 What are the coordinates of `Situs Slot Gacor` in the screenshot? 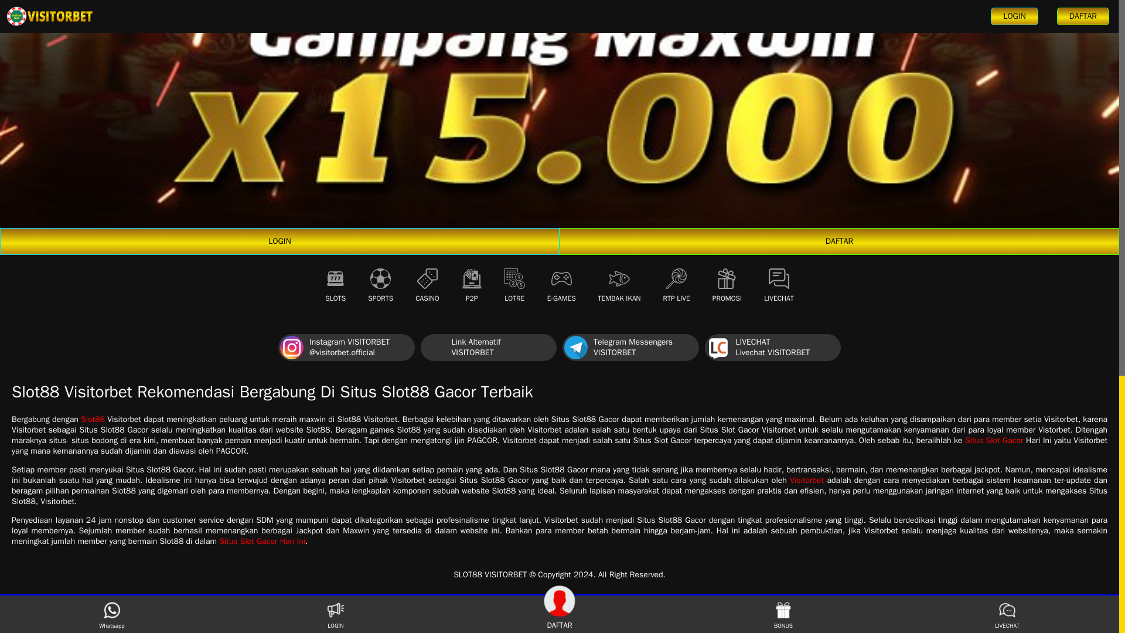 It's located at (93, 419).